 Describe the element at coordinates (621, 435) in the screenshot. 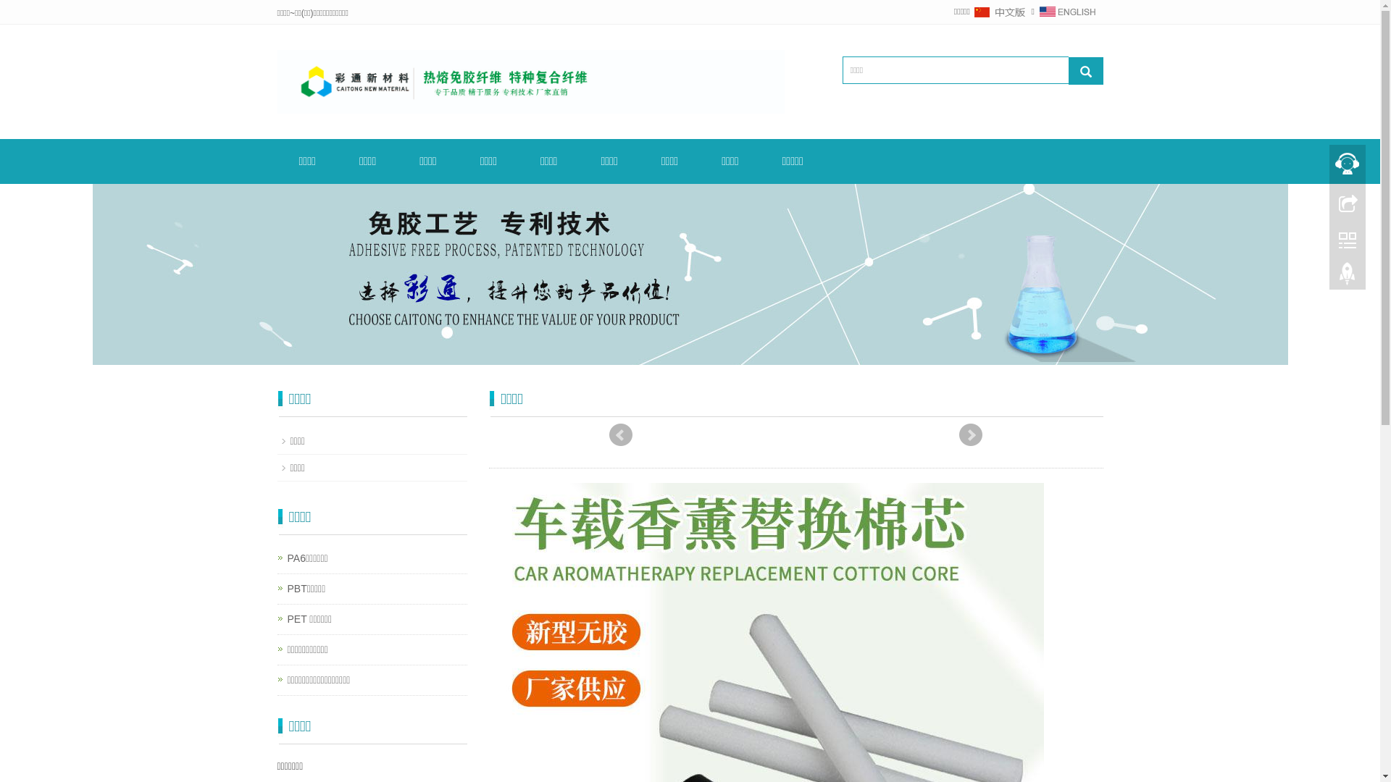

I see `Prev` at that location.